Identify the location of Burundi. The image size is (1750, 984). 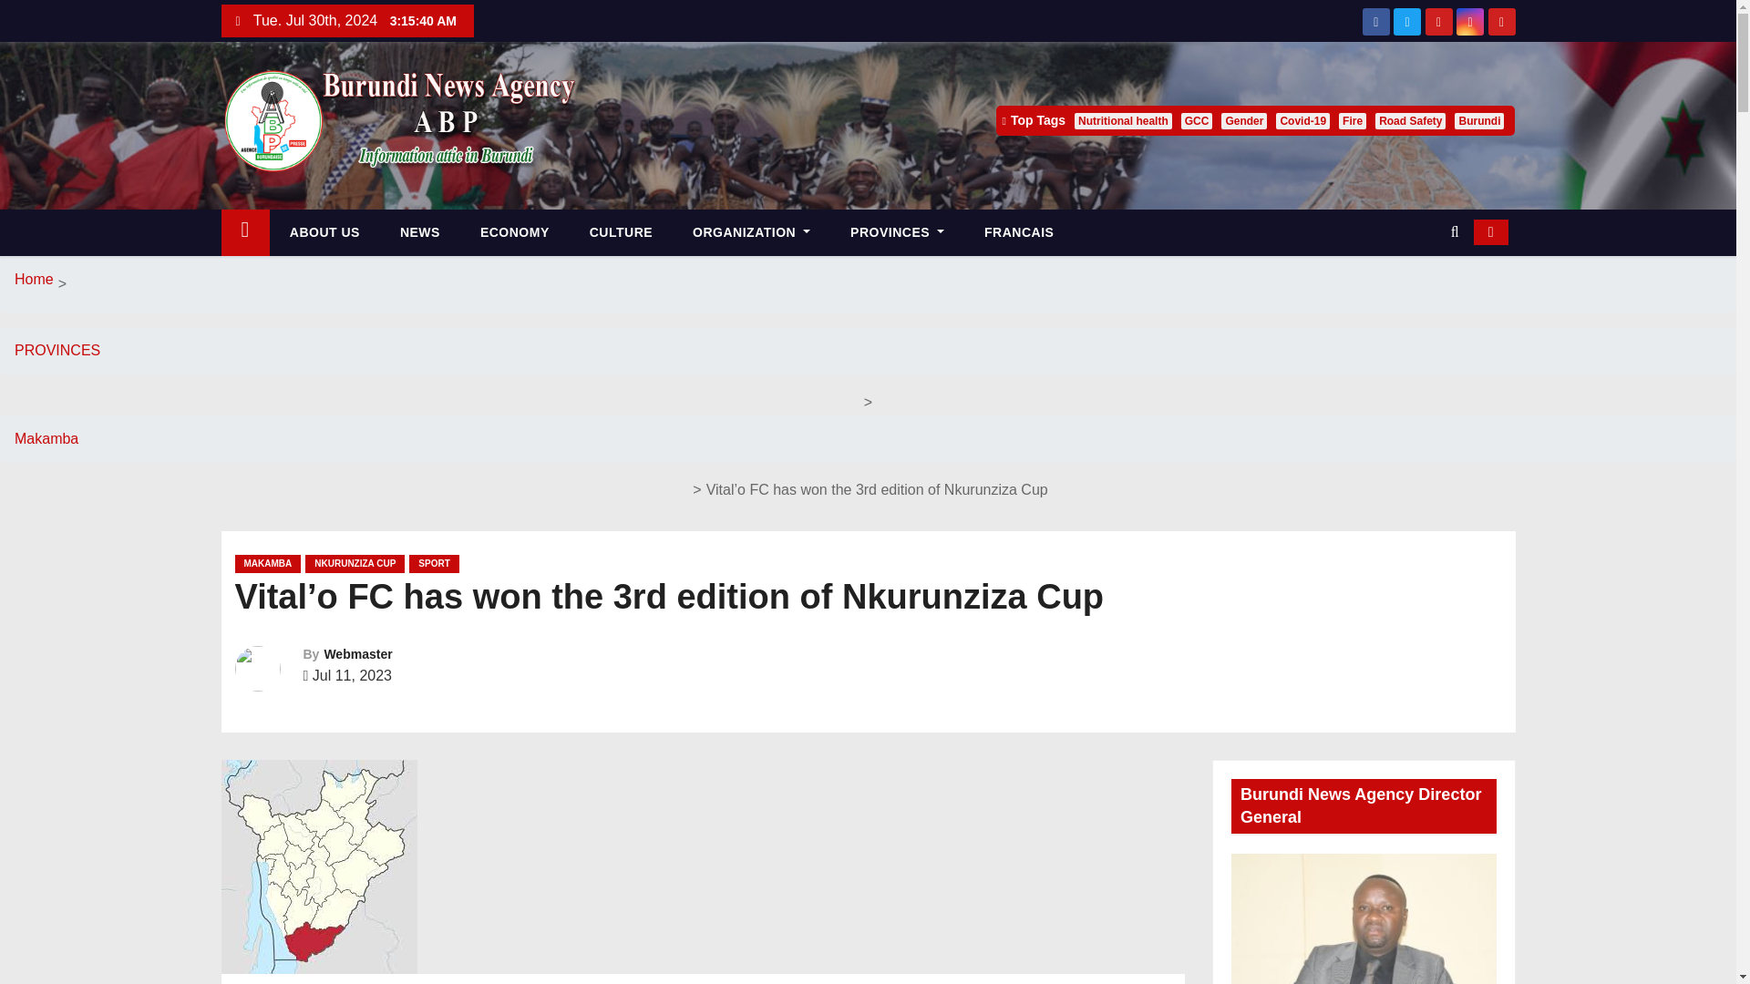
(1478, 120).